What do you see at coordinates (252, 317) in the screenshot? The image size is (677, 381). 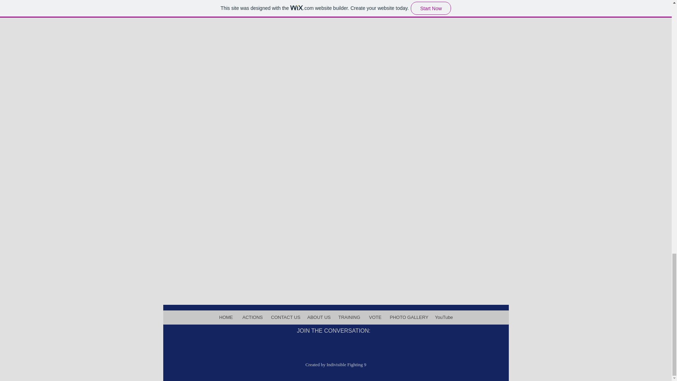 I see `ACTIONS` at bounding box center [252, 317].